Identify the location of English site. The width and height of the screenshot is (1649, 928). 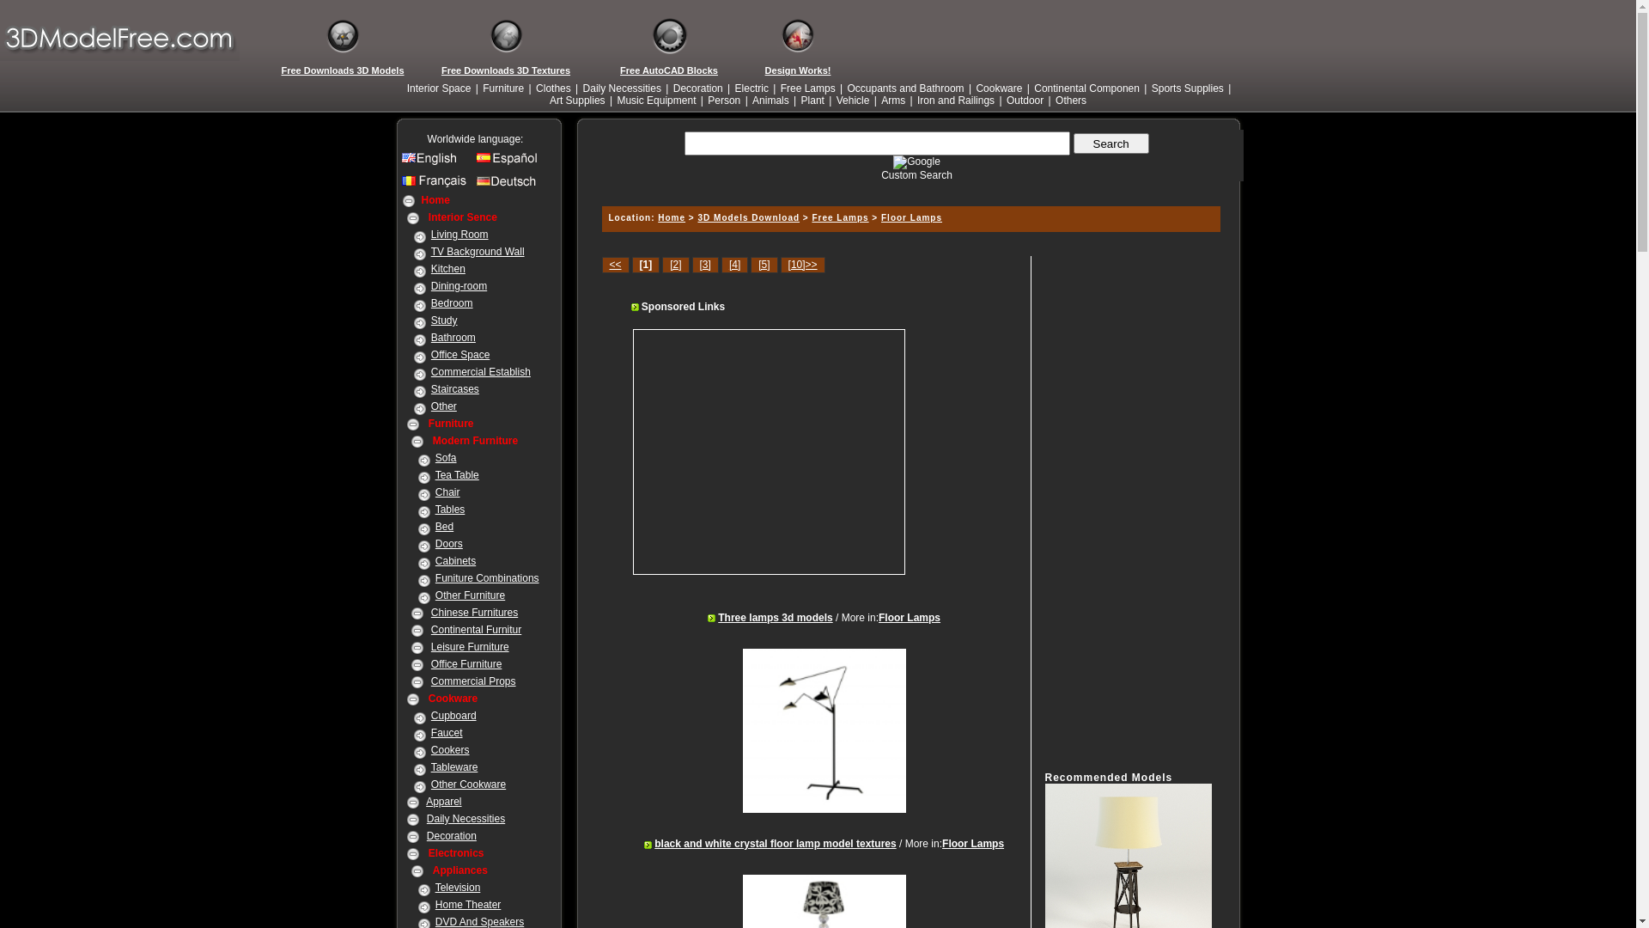
(436, 162).